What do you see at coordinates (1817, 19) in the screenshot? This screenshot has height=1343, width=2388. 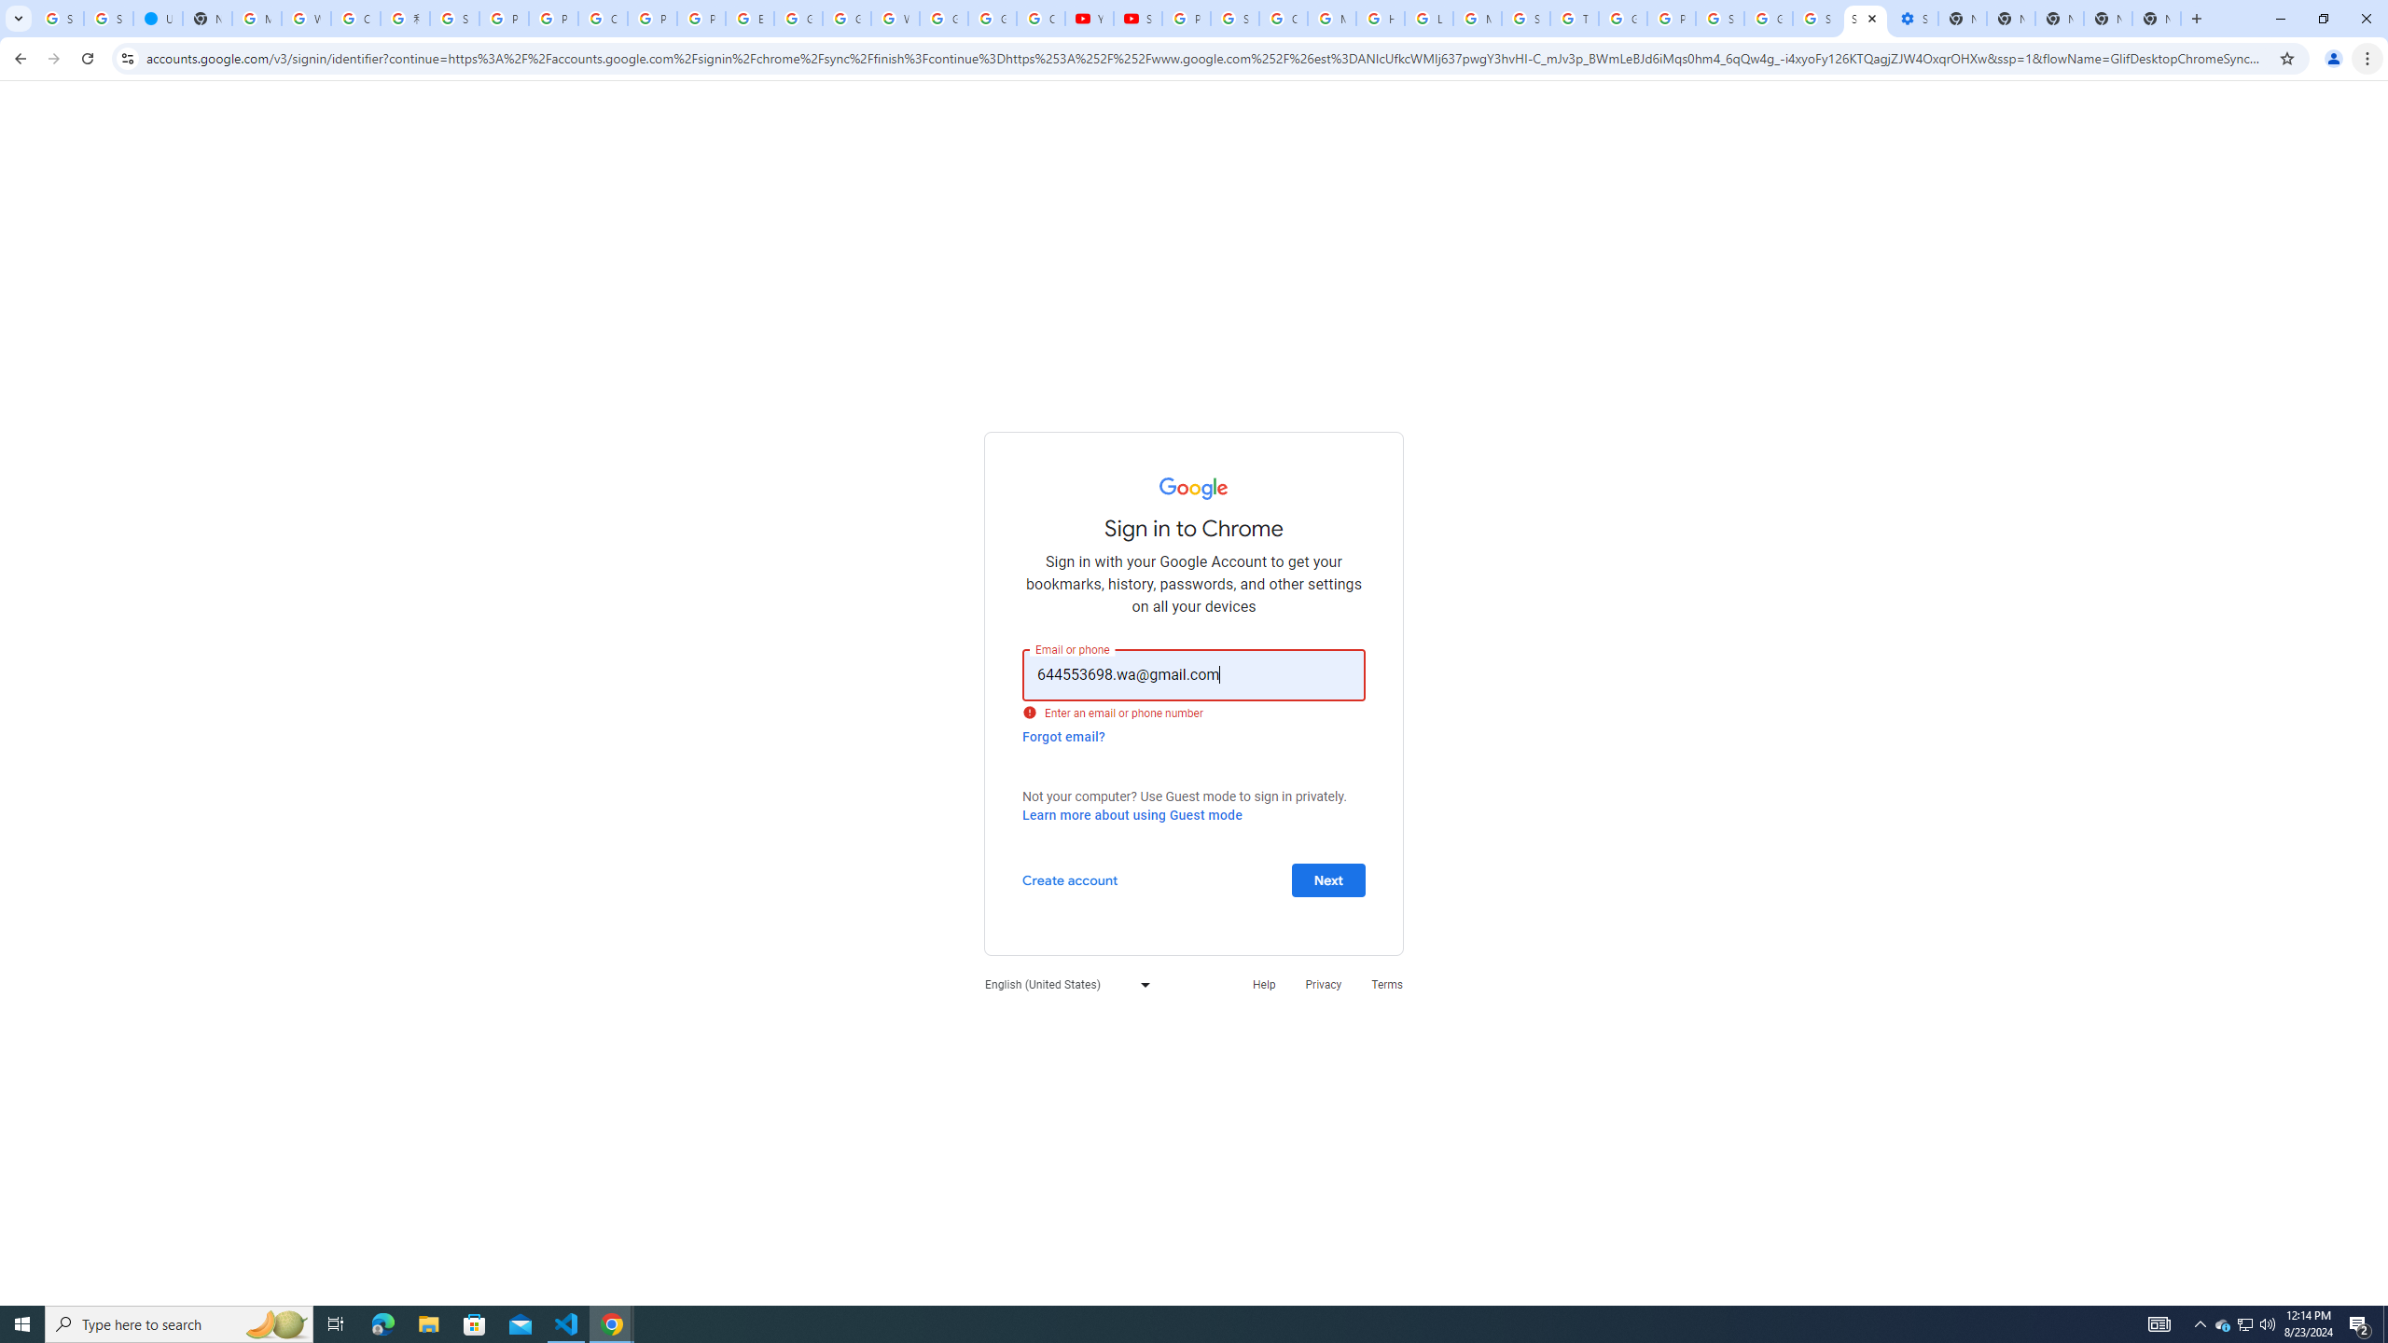 I see `Sign in - Google Accounts` at bounding box center [1817, 19].